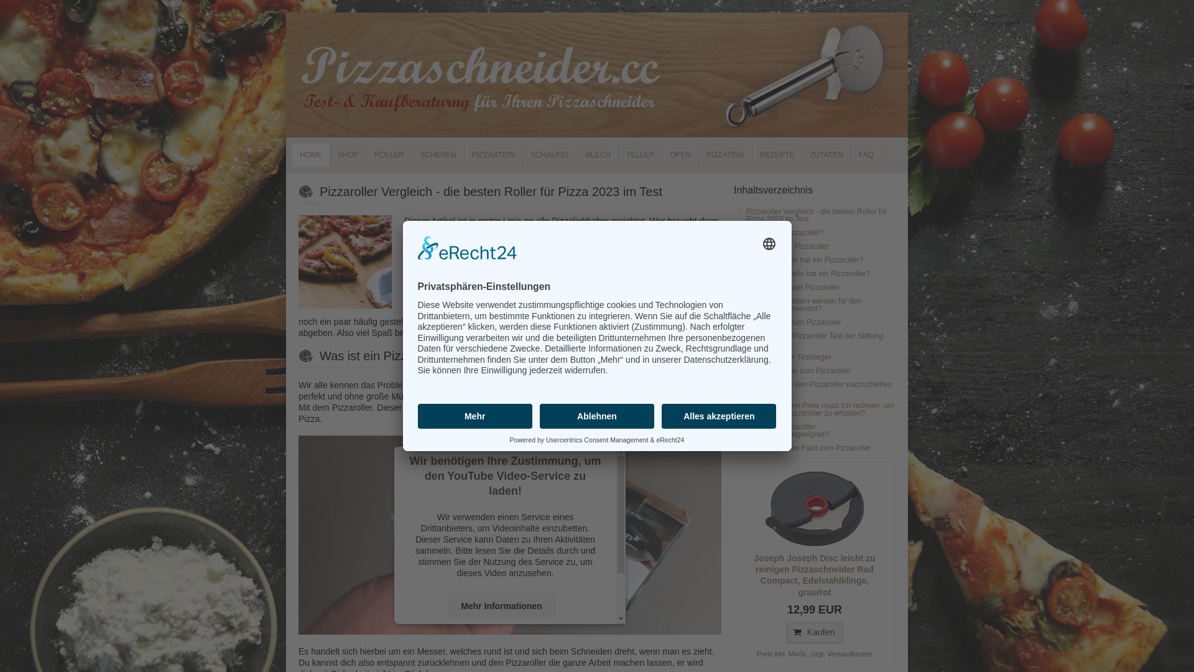  Describe the element at coordinates (815, 340) in the screenshot. I see `Gibt es einen Pizzaroller Test der Stiftung Warentest?` at that location.